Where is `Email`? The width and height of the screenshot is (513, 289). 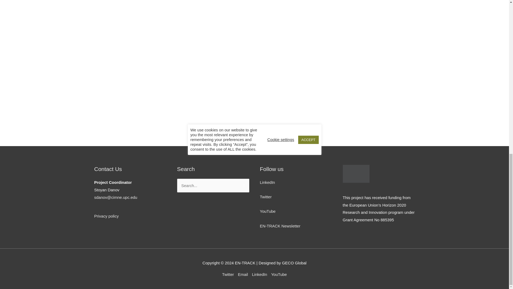
Email is located at coordinates (243, 274).